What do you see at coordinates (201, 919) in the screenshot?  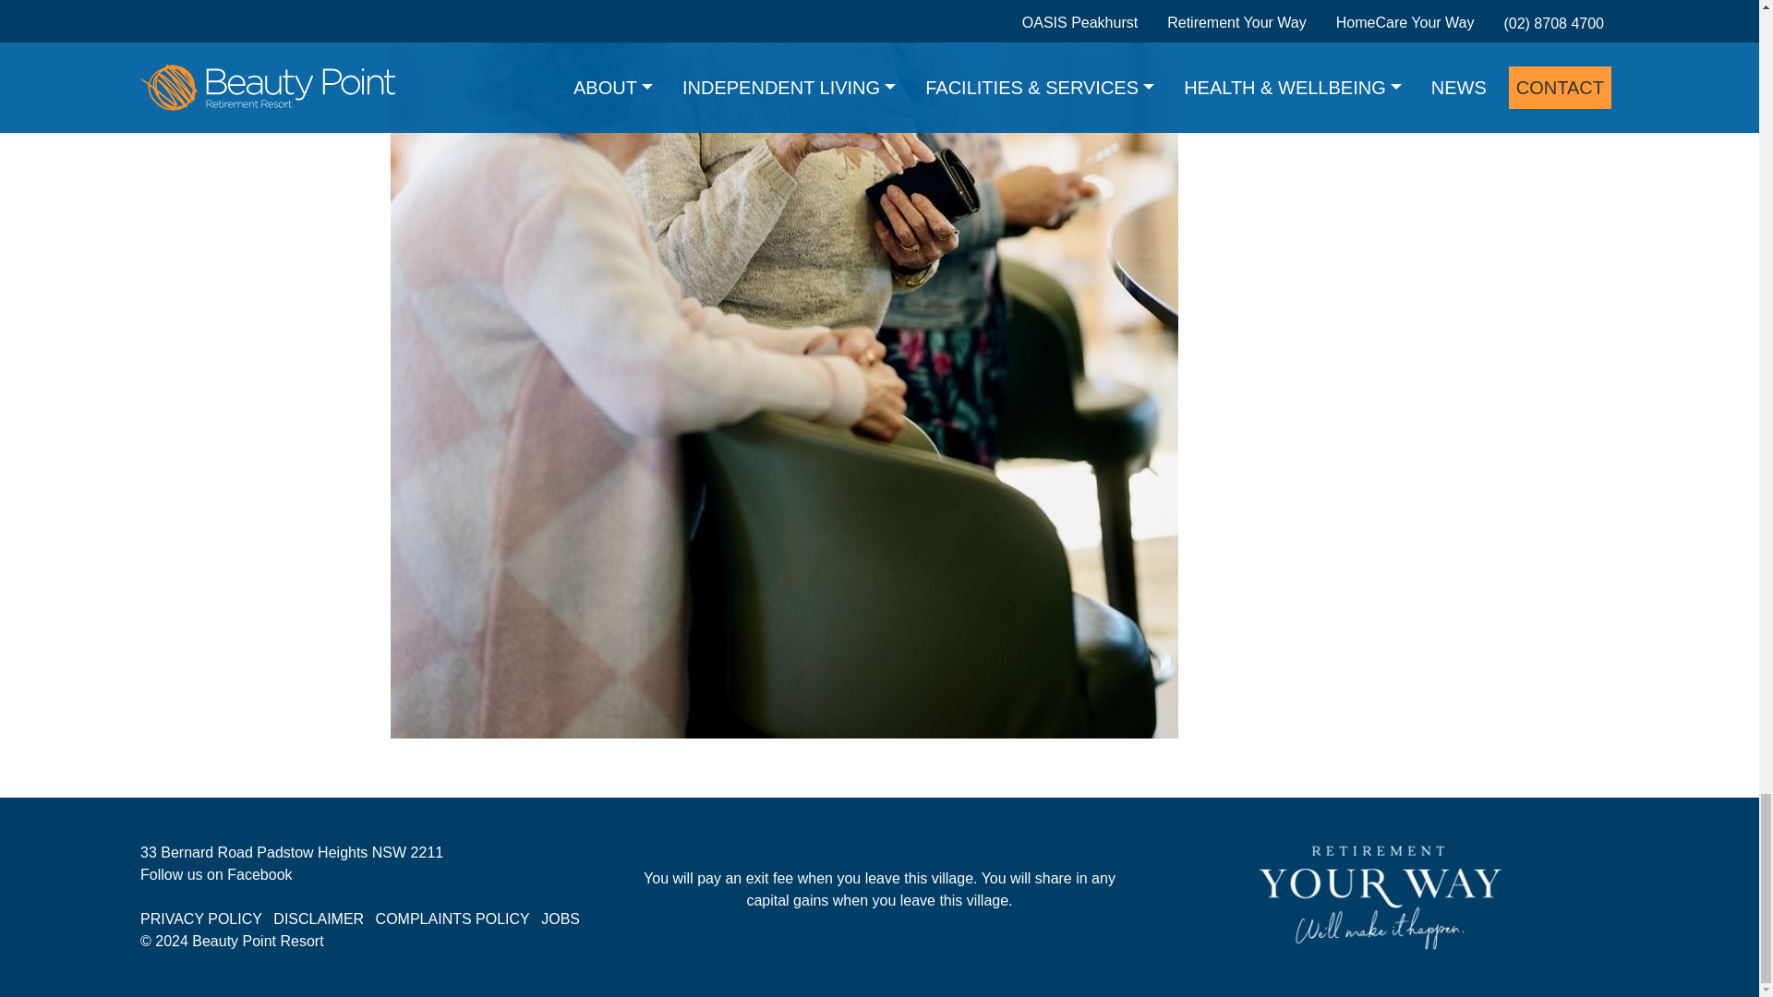 I see `PRIVACY POLICY` at bounding box center [201, 919].